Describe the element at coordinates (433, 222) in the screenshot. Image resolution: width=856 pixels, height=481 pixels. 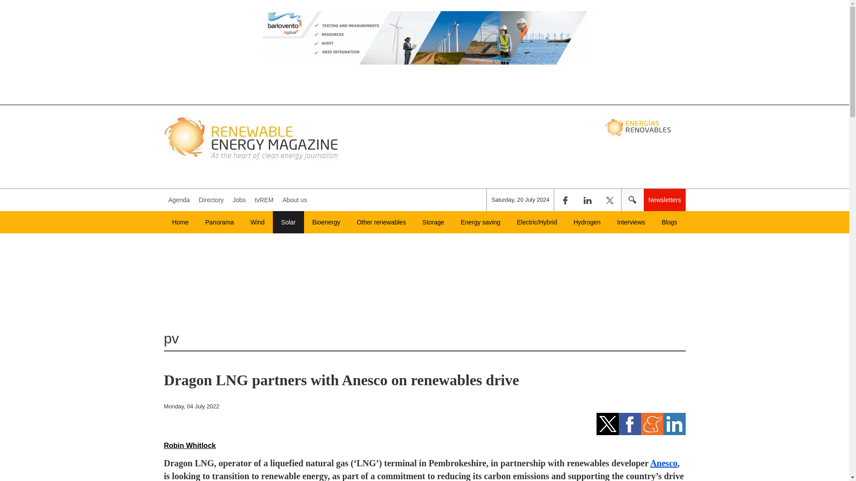
I see `Storage` at that location.